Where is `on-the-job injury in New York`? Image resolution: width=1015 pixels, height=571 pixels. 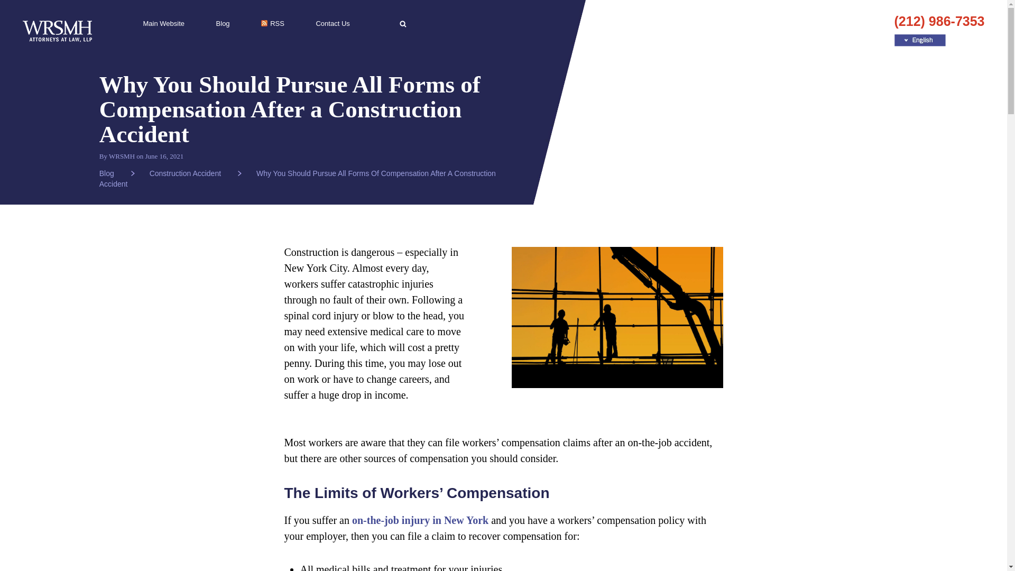
on-the-job injury in New York is located at coordinates (420, 520).